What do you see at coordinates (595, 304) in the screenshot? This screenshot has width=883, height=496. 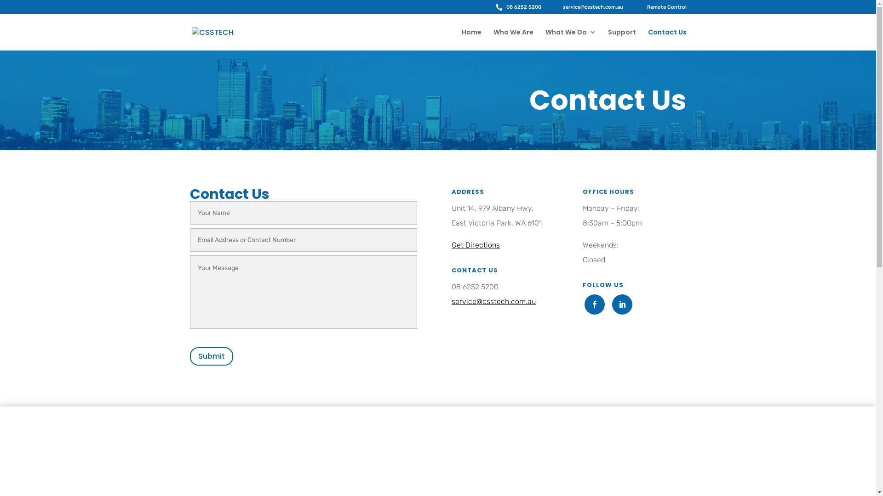 I see `Follow on Facebook` at bounding box center [595, 304].